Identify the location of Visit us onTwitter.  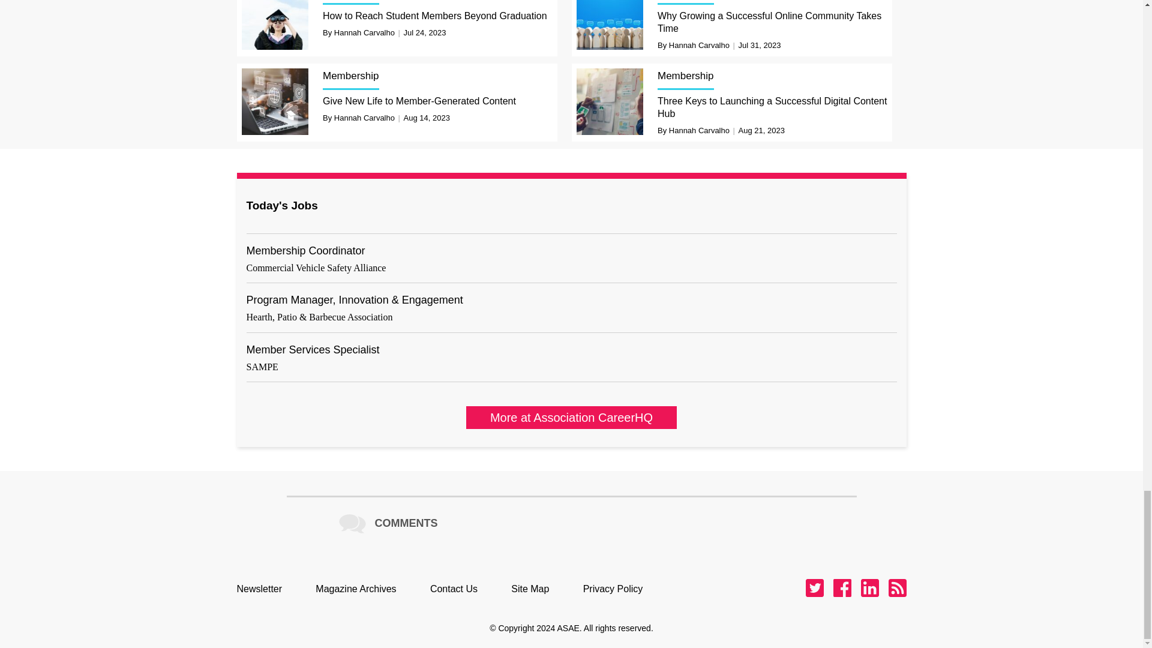
(814, 588).